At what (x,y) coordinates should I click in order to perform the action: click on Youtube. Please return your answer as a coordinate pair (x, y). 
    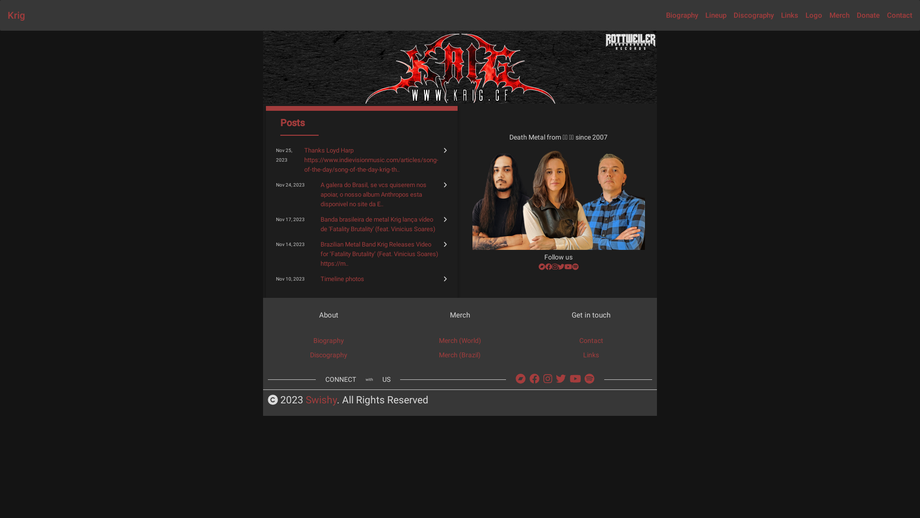
    Looking at the image, I should click on (575, 379).